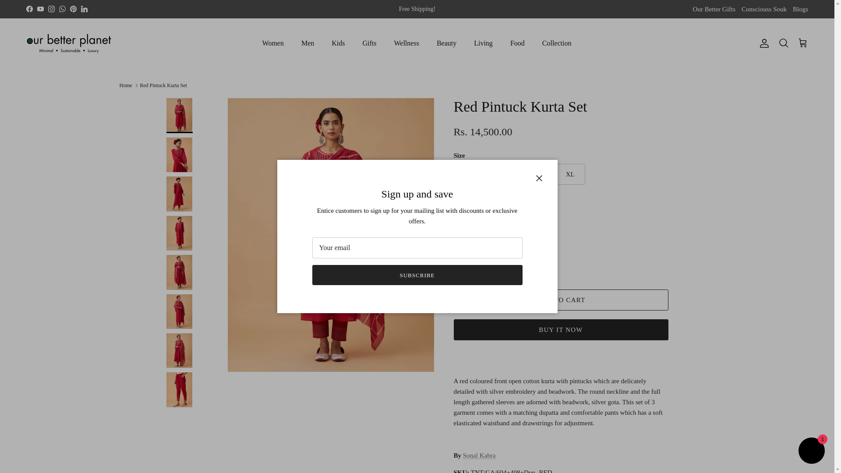  What do you see at coordinates (370, 43) in the screenshot?
I see `Gifts` at bounding box center [370, 43].